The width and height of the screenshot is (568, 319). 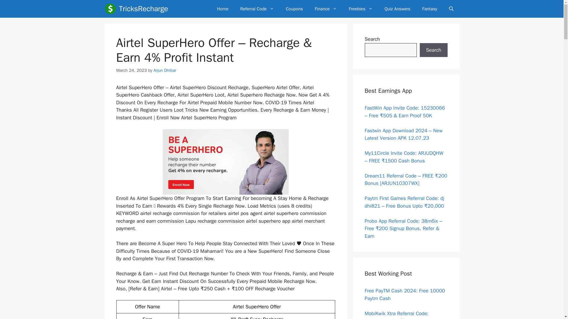 What do you see at coordinates (143, 9) in the screenshot?
I see `TricksRecharge` at bounding box center [143, 9].